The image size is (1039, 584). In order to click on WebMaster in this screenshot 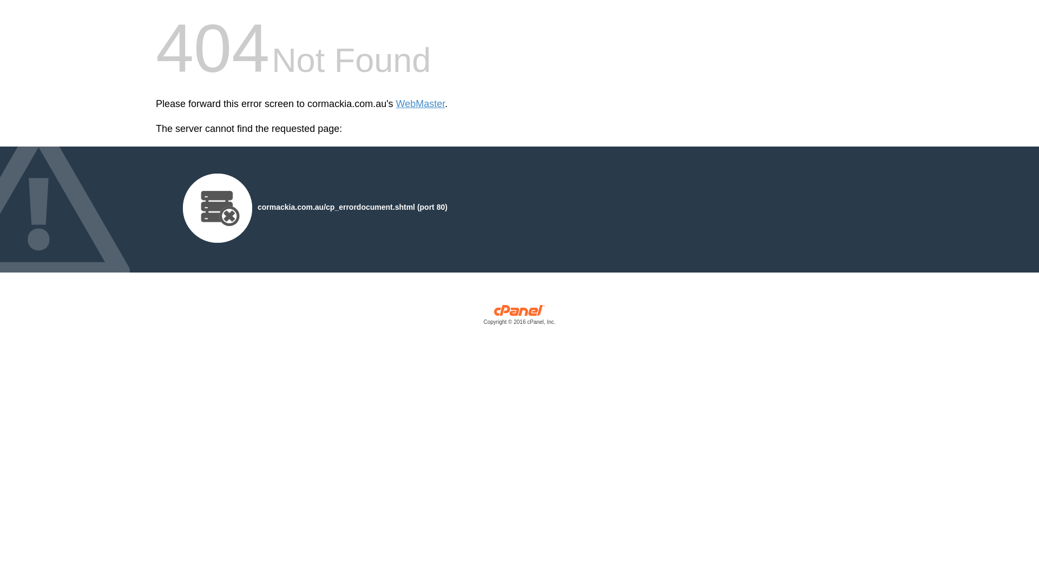, I will do `click(421, 104)`.